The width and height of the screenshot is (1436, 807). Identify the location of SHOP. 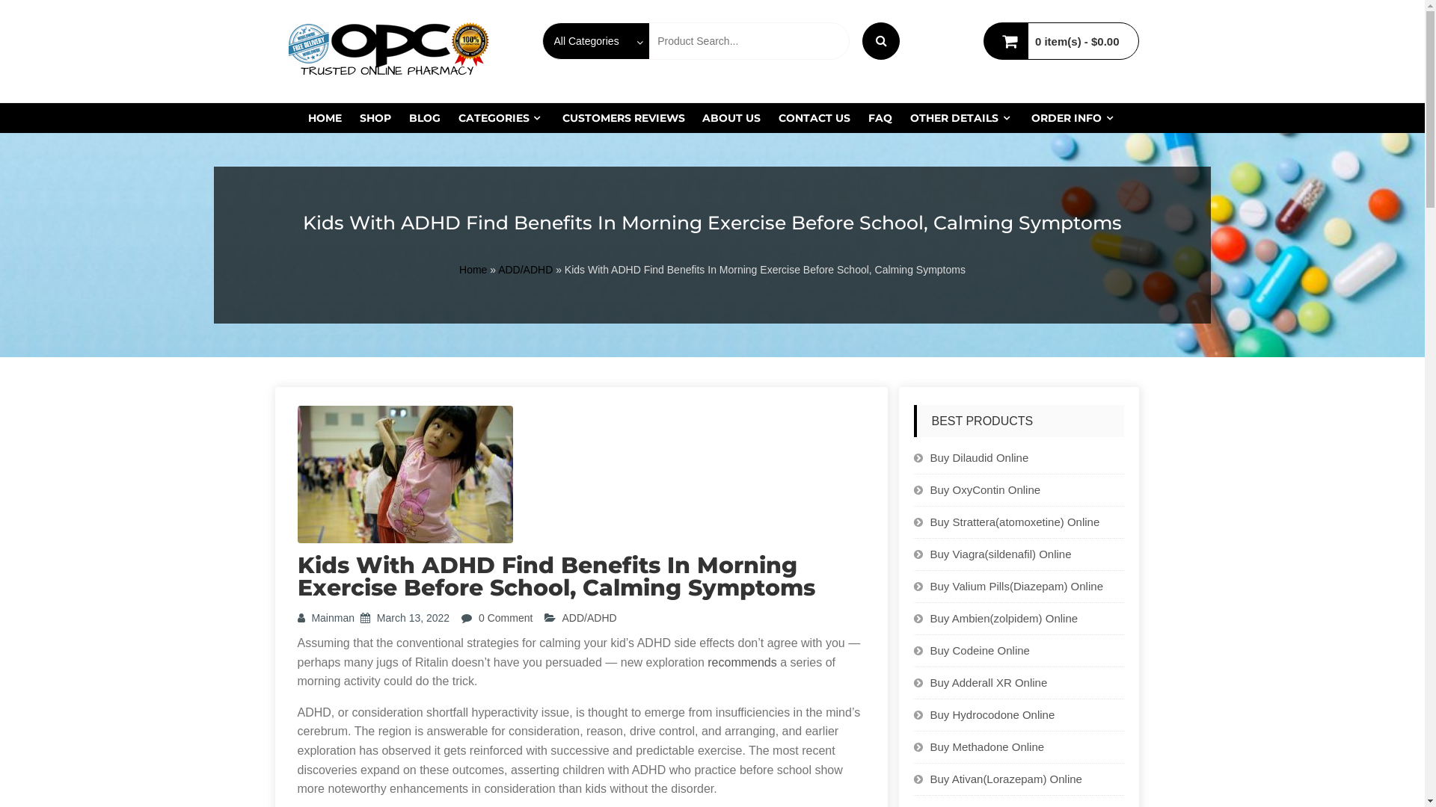
(375, 118).